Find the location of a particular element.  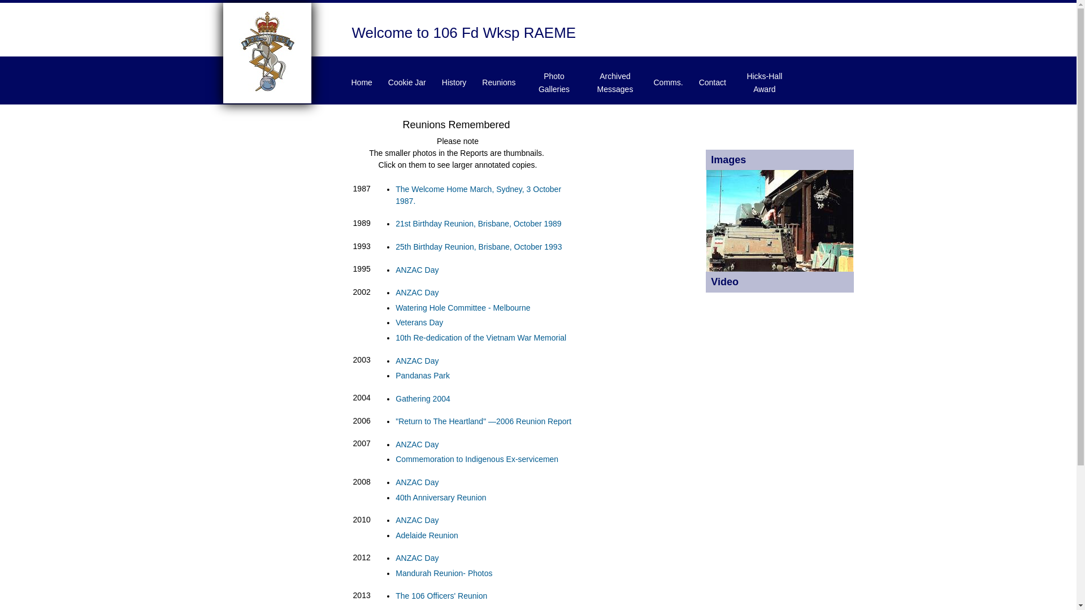

The Welcome Home March, Sydney, 3 October 1987. is located at coordinates (478, 195).